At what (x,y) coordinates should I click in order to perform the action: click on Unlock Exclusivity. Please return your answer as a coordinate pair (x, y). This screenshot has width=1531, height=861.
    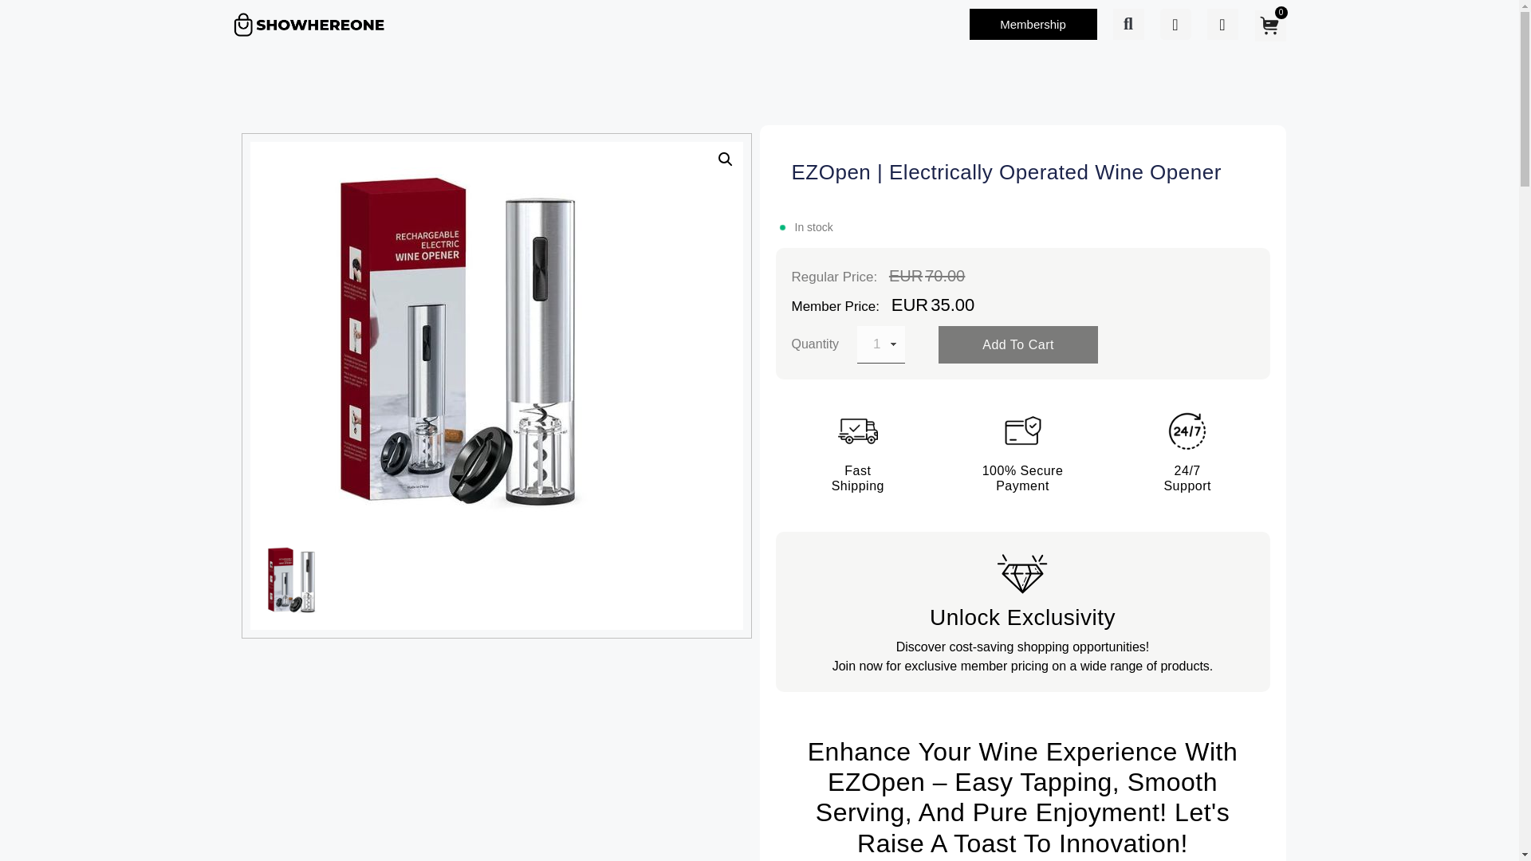
    Looking at the image, I should click on (1022, 617).